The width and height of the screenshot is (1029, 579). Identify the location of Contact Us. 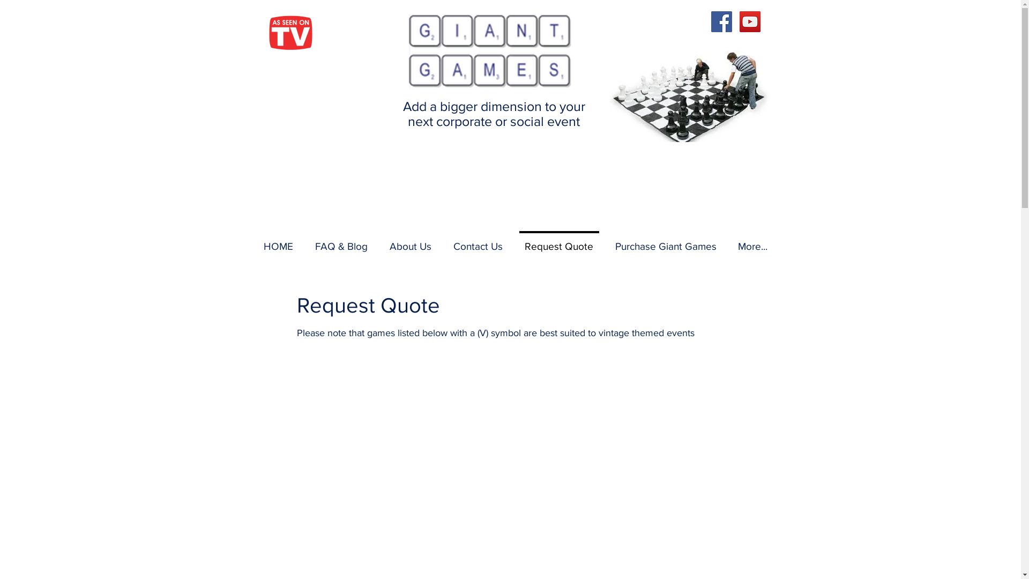
(478, 242).